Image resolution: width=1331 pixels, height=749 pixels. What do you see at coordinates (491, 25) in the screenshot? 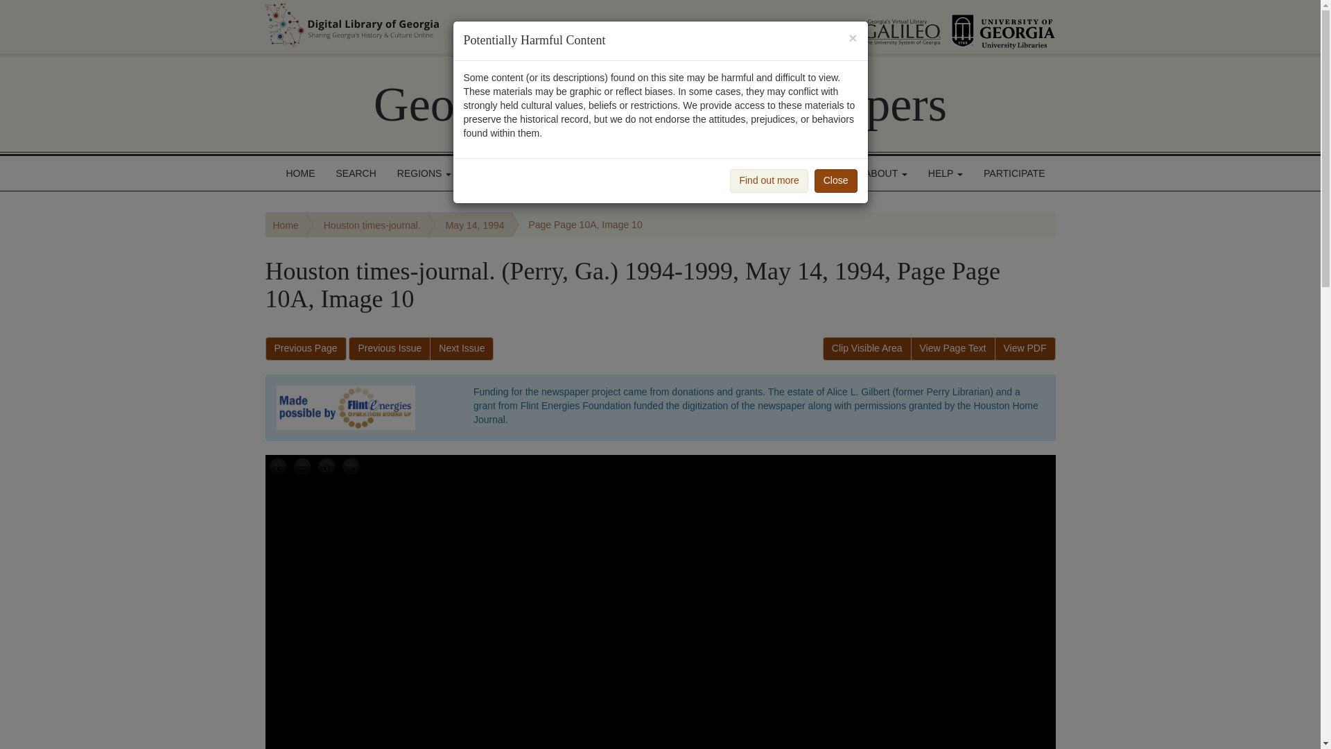
I see `DLG Homepage Link` at bounding box center [491, 25].